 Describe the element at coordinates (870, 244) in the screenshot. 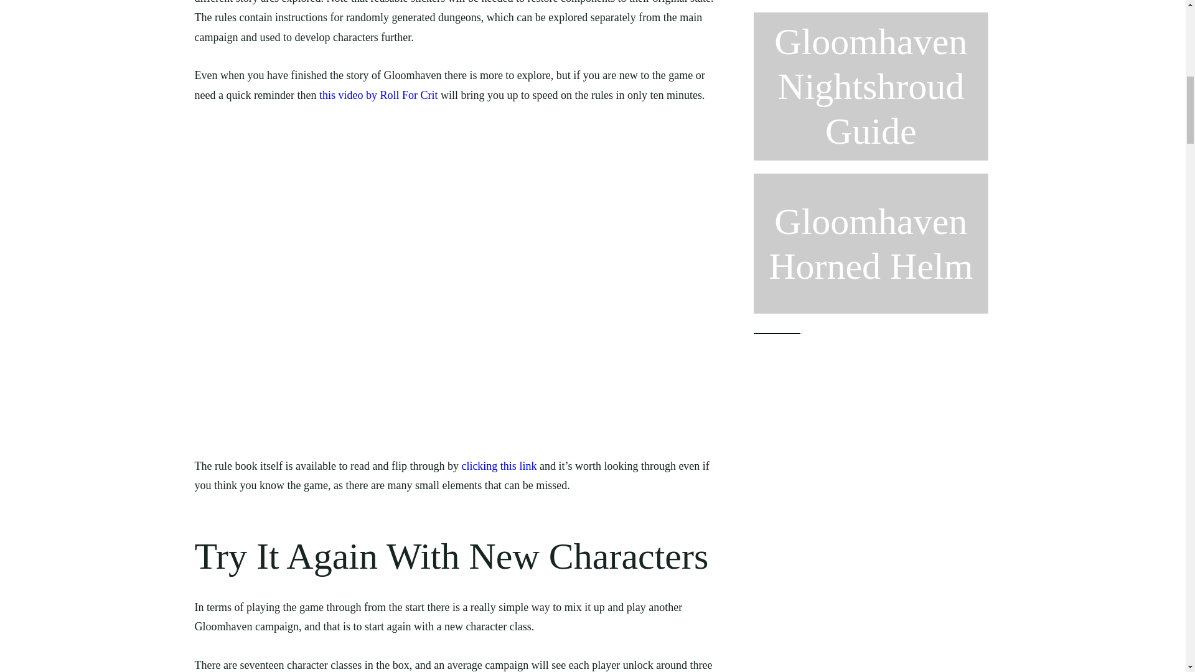

I see `Gloomhaven Horned Helm` at that location.